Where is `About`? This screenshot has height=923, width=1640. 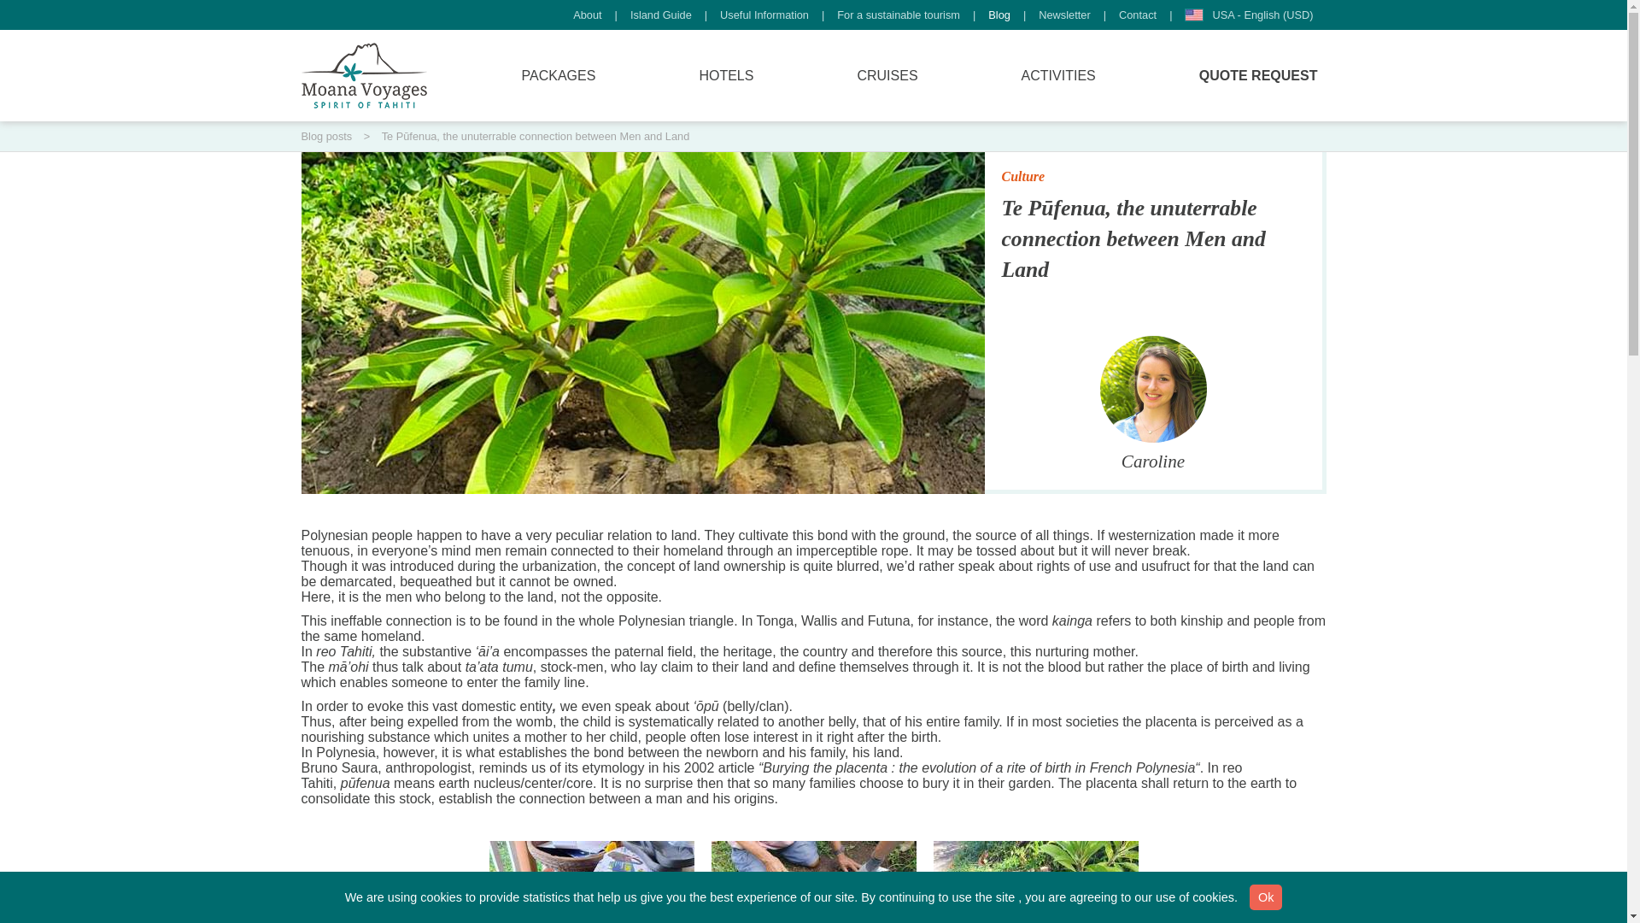 About is located at coordinates (587, 15).